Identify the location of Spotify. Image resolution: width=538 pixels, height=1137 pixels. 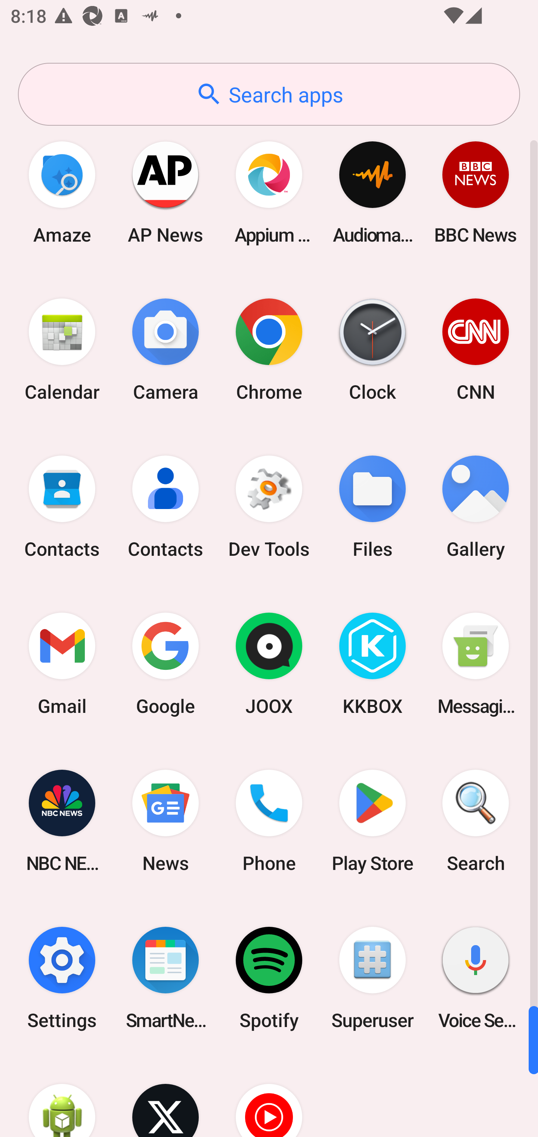
(269, 978).